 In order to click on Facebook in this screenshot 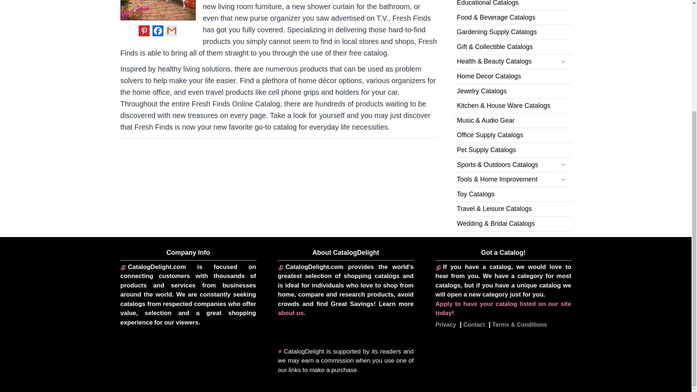, I will do `click(158, 30)`.